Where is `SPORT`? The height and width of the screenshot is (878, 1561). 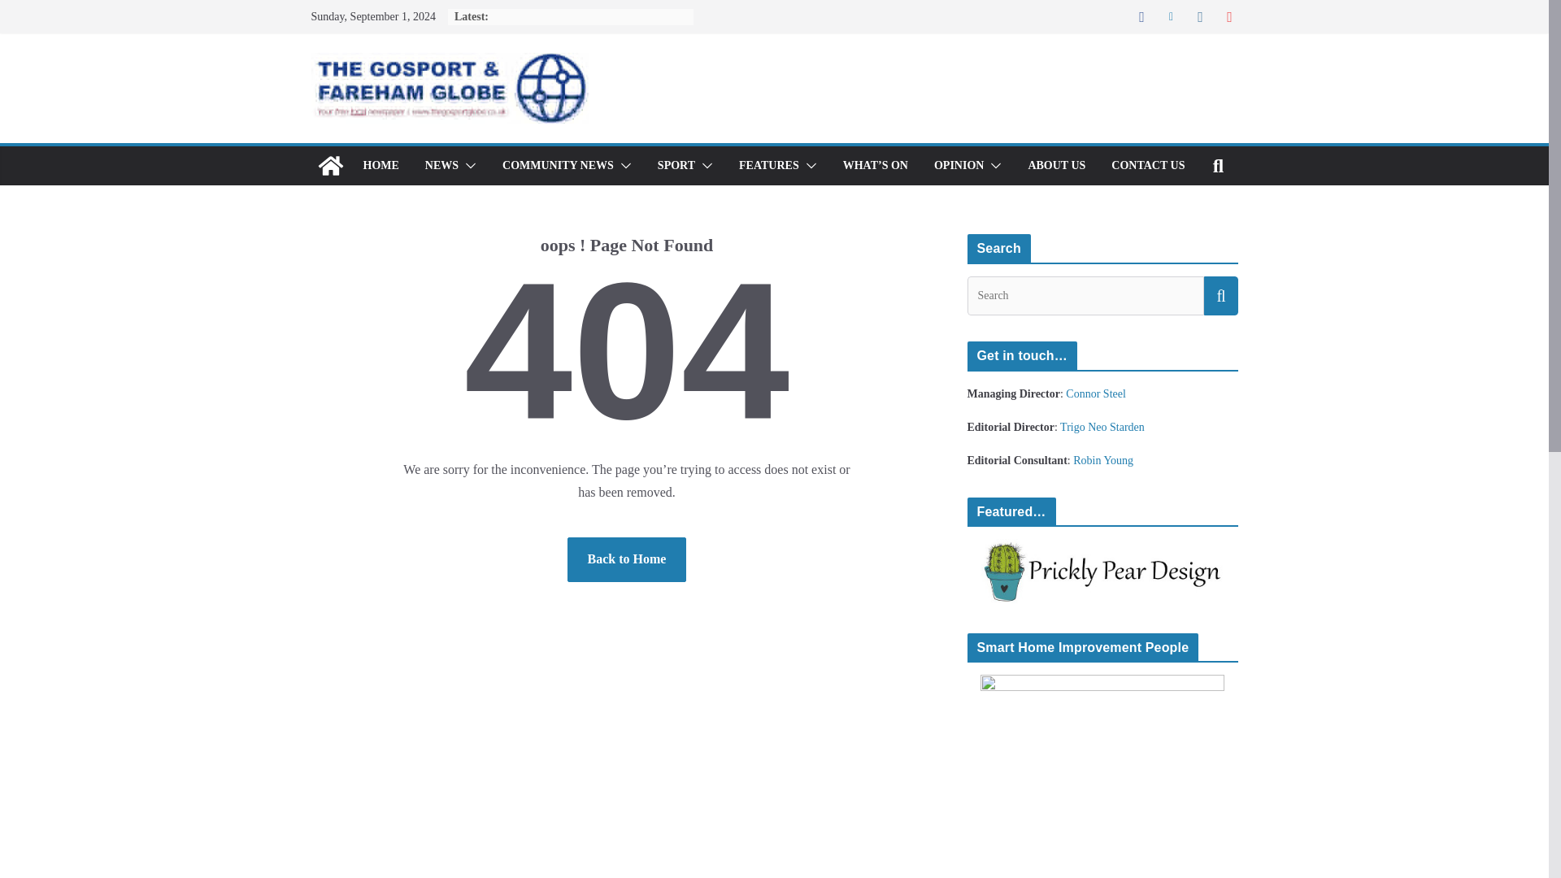
SPORT is located at coordinates (676, 166).